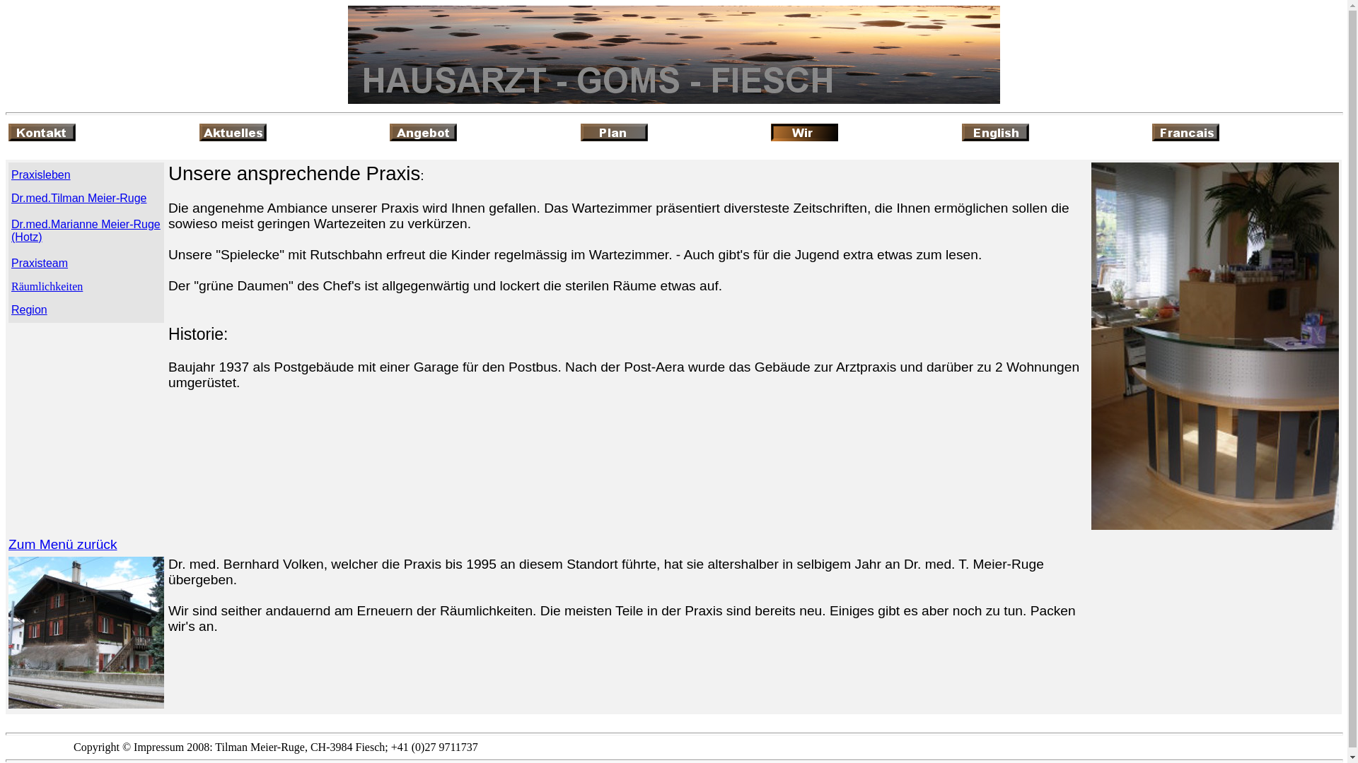 The image size is (1358, 763). I want to click on Dr.med.Marianne Meier-Ruge (Hotz), so click(86, 230).